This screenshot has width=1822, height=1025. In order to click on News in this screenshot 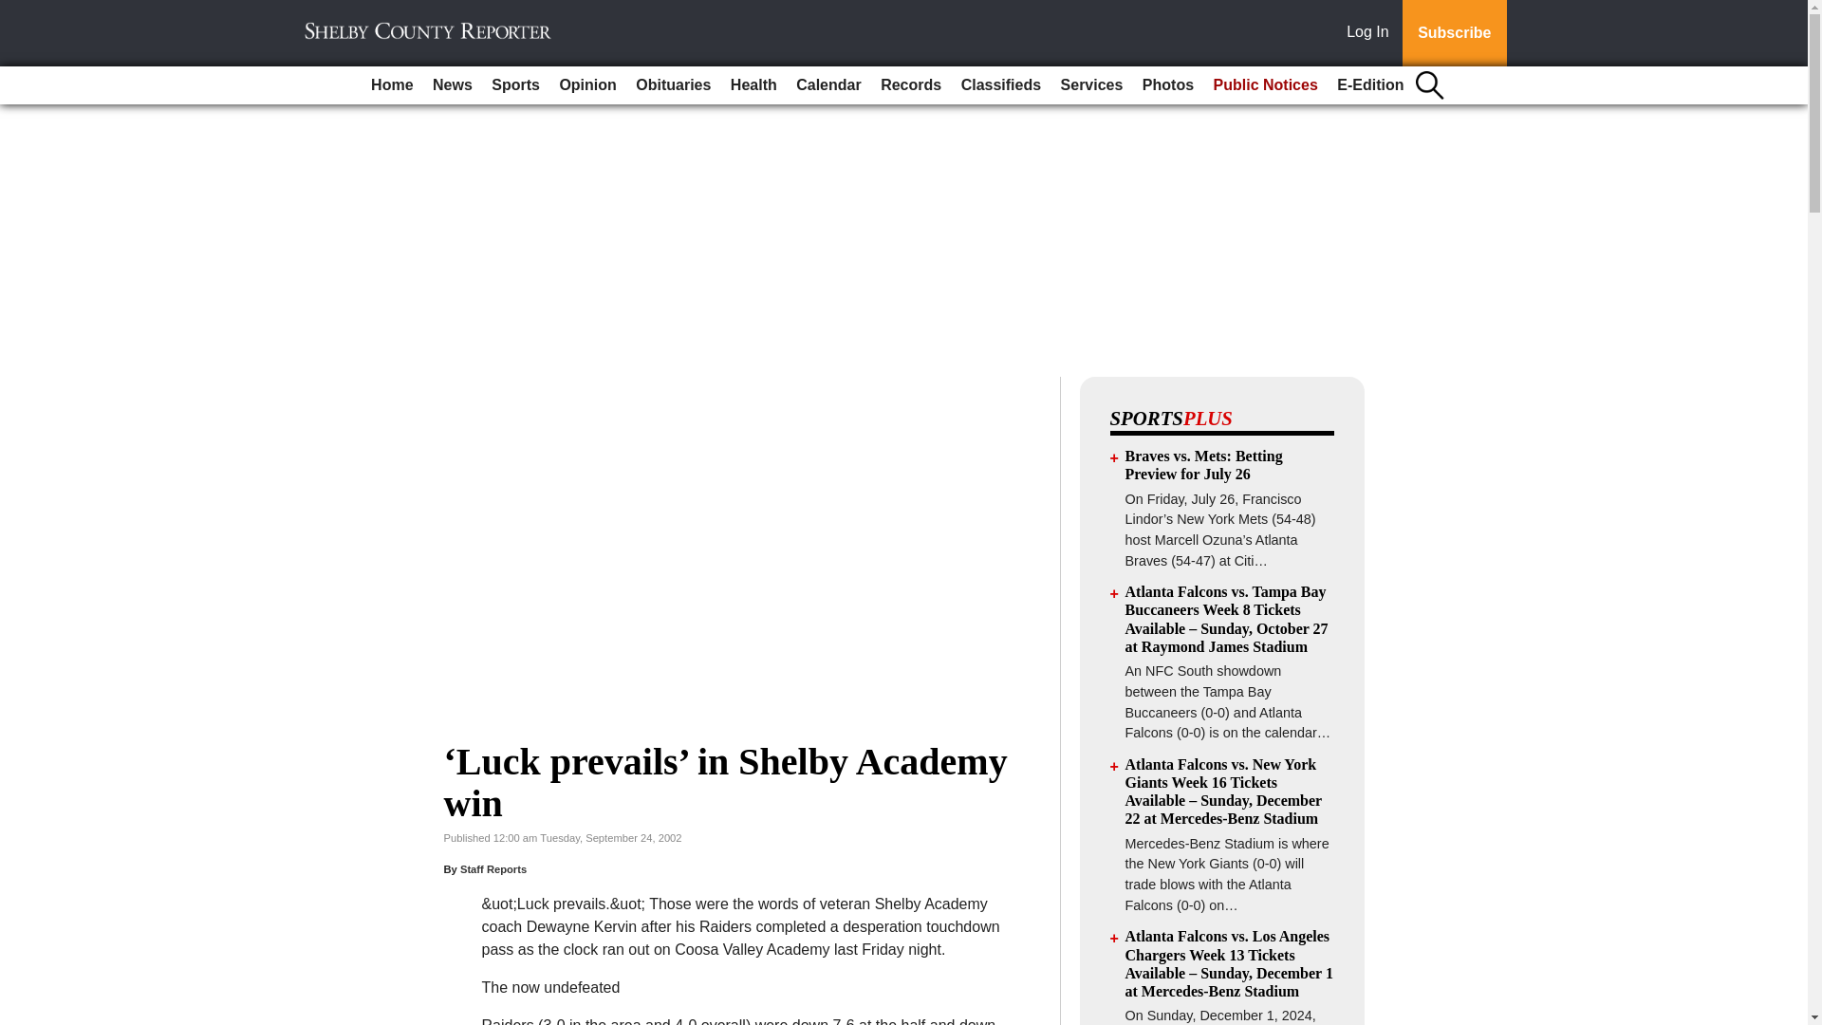, I will do `click(452, 85)`.